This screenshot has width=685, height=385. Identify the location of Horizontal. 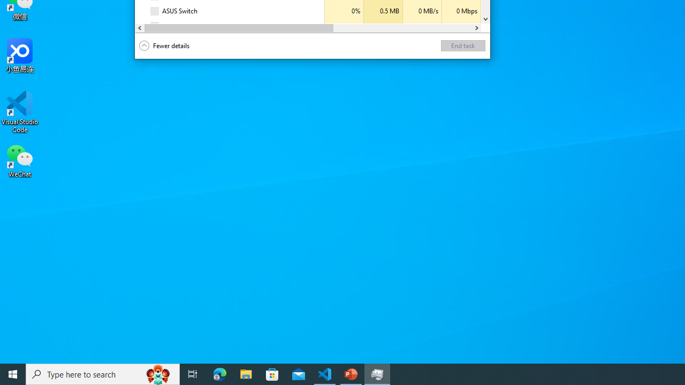
(308, 28).